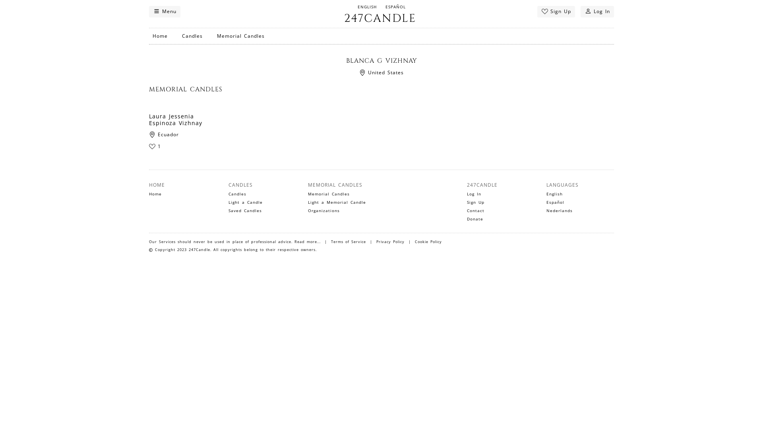 This screenshot has width=763, height=429. Describe the element at coordinates (474, 194) in the screenshot. I see `Log In` at that location.